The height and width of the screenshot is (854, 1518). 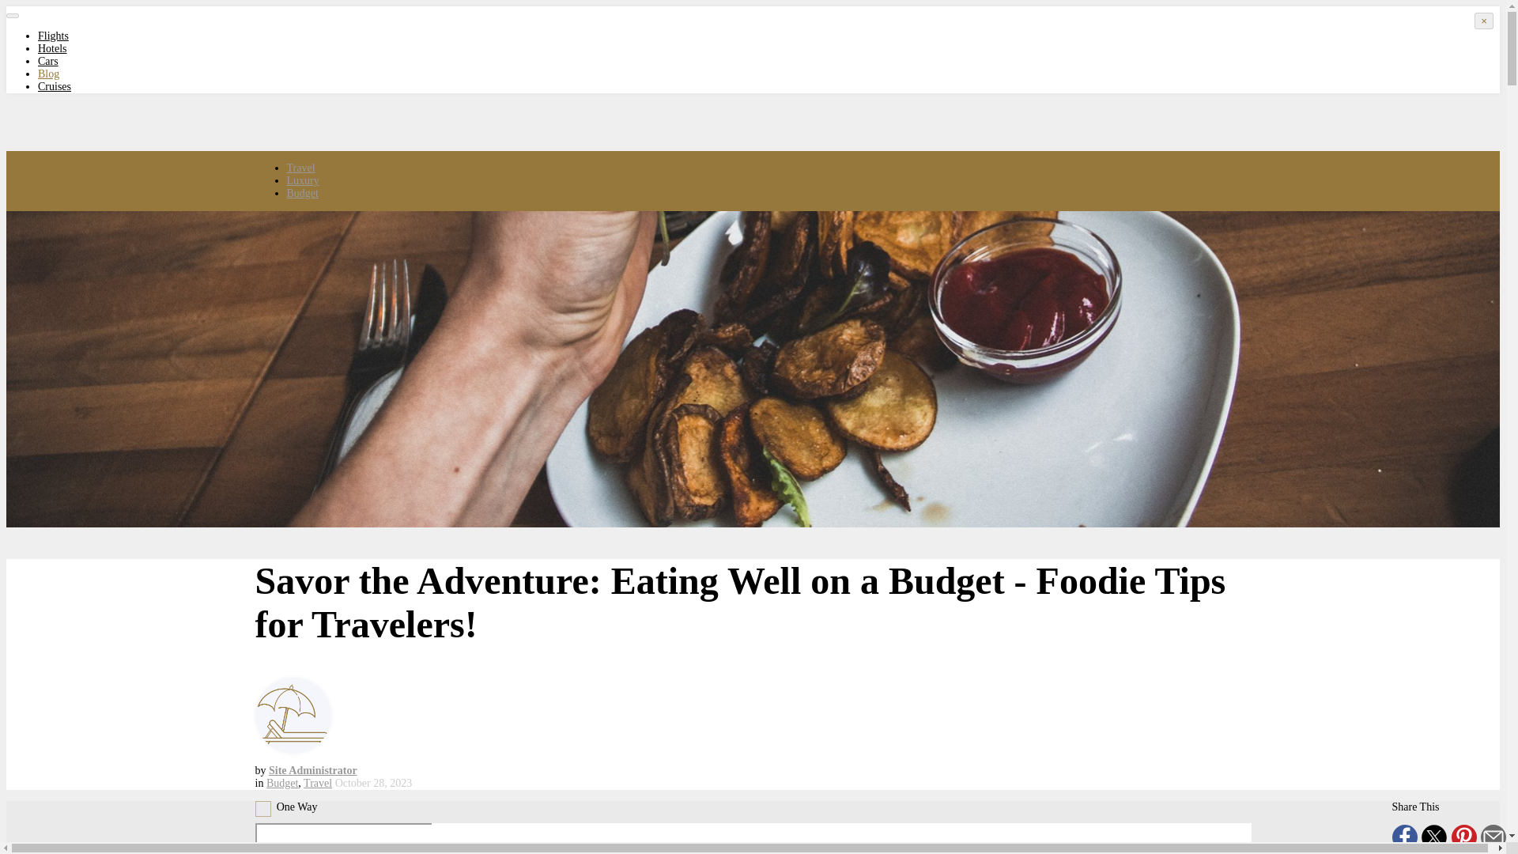 I want to click on Share on Facebook, so click(x=1404, y=846).